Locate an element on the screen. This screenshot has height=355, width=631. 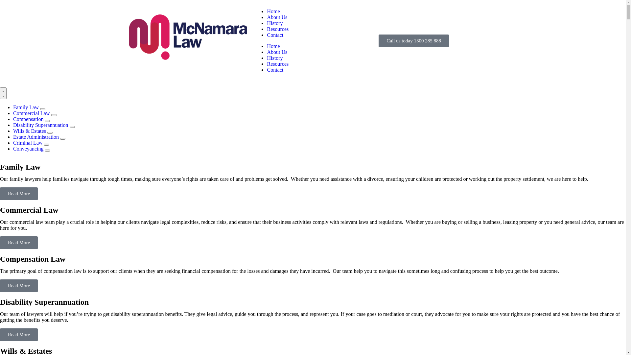
History is located at coordinates (275, 23).